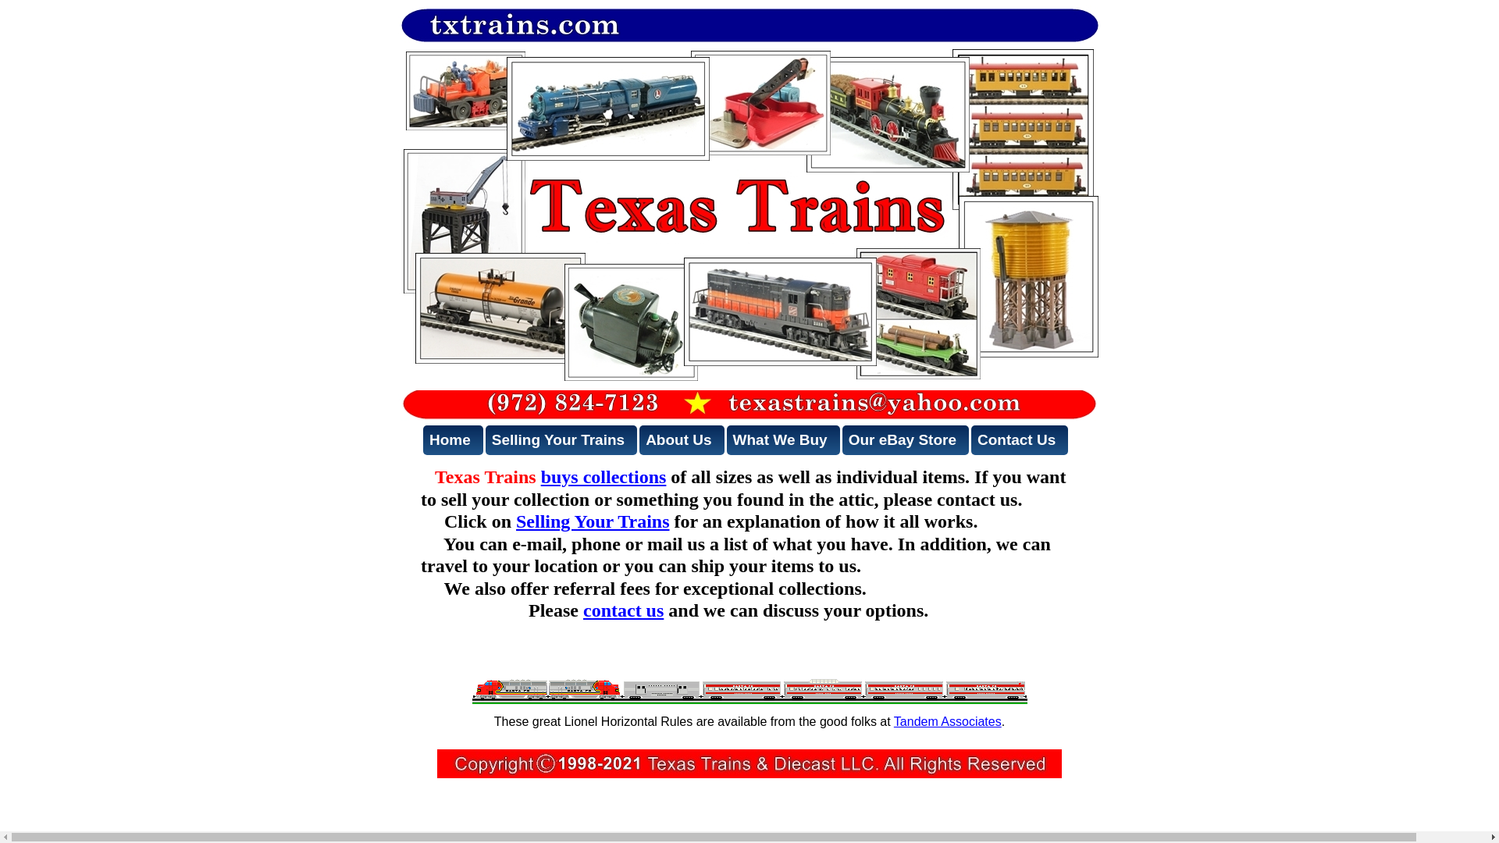  I want to click on How To Contact Us, so click(623, 610).